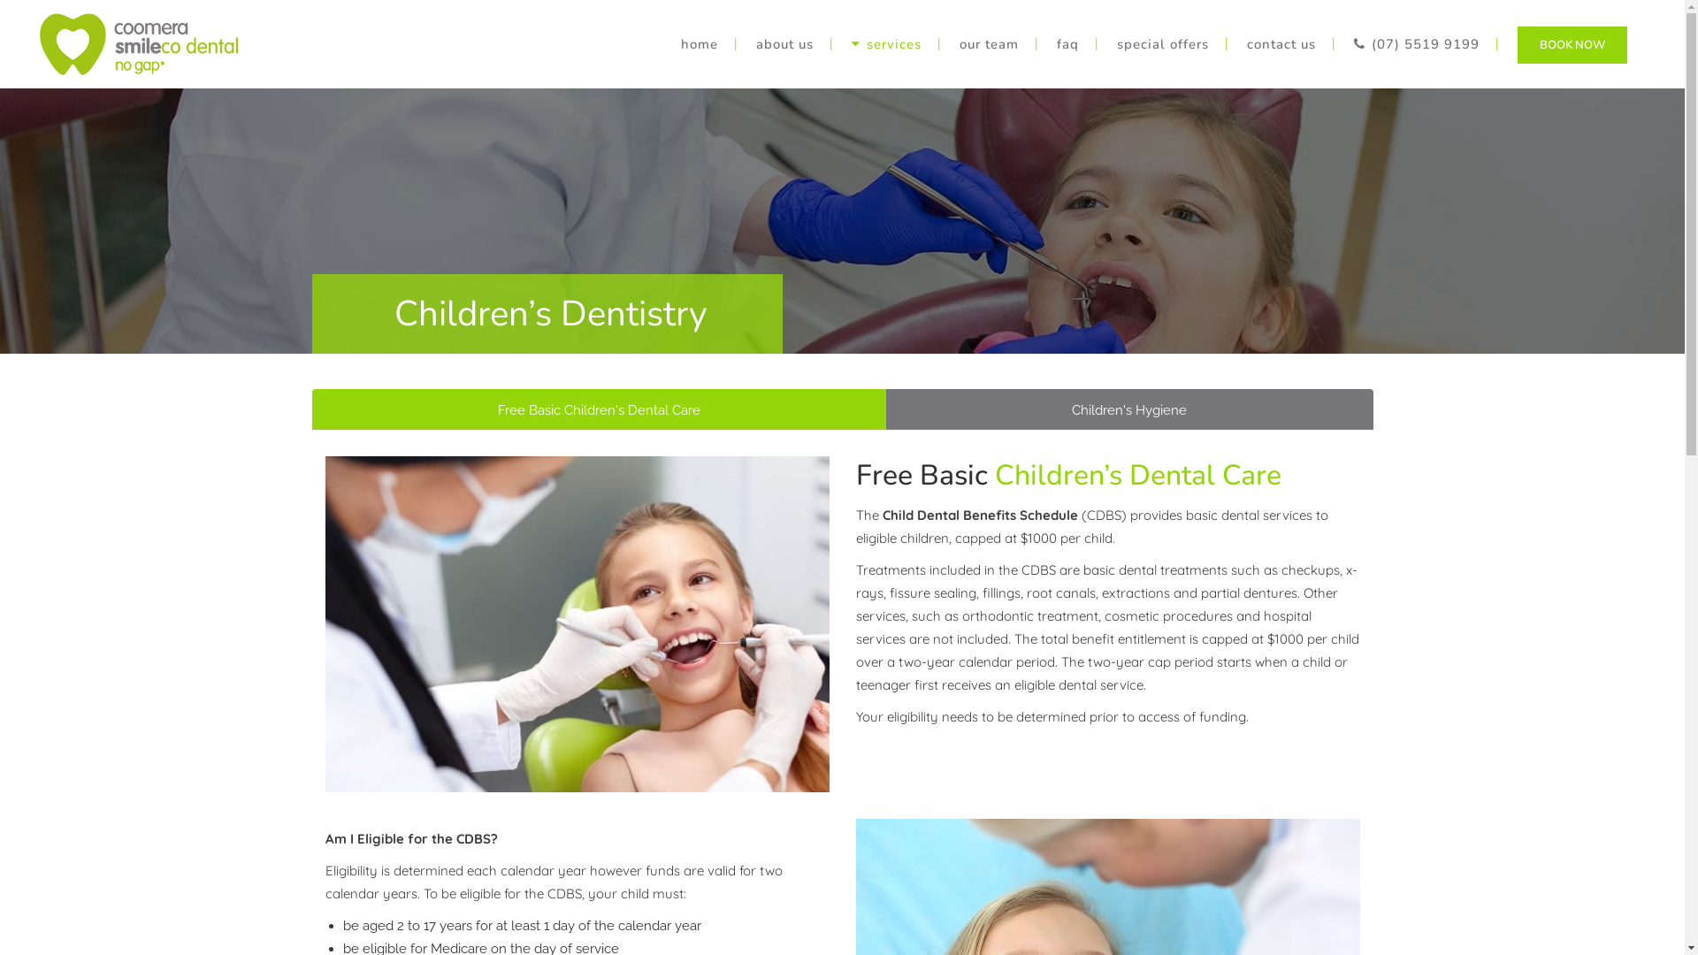 Image resolution: width=1698 pixels, height=955 pixels. What do you see at coordinates (1130, 409) in the screenshot?
I see `Children's Hygiene` at bounding box center [1130, 409].